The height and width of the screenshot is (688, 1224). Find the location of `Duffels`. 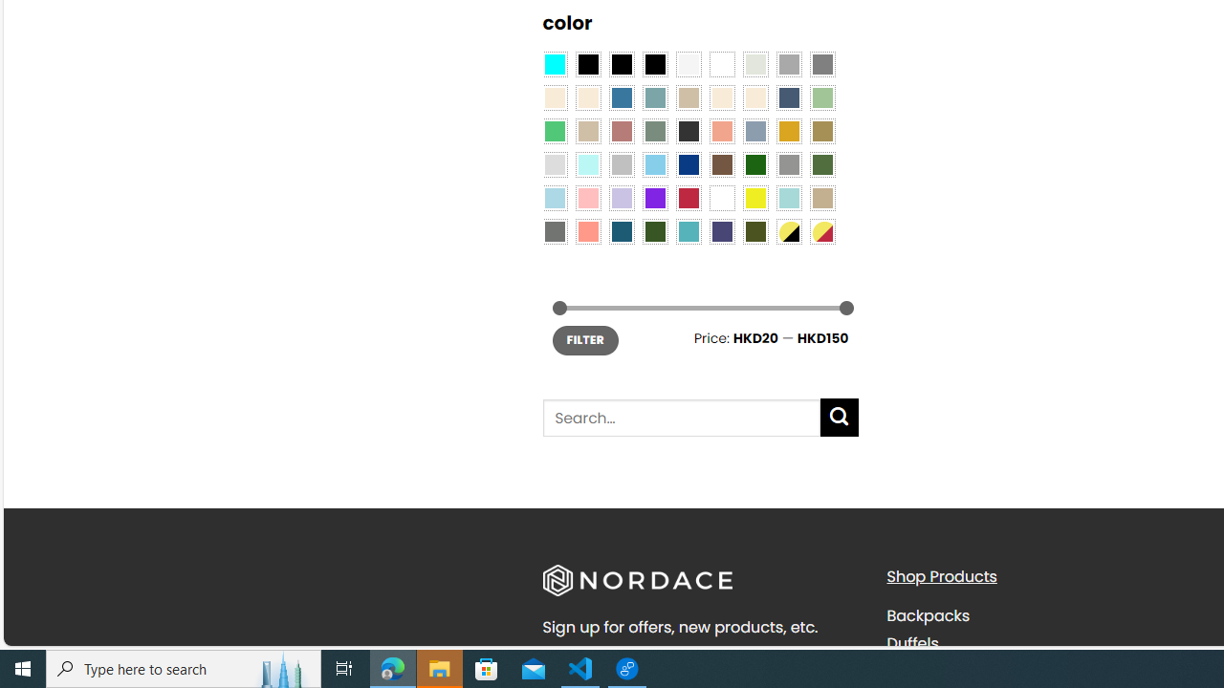

Duffels is located at coordinates (912, 642).